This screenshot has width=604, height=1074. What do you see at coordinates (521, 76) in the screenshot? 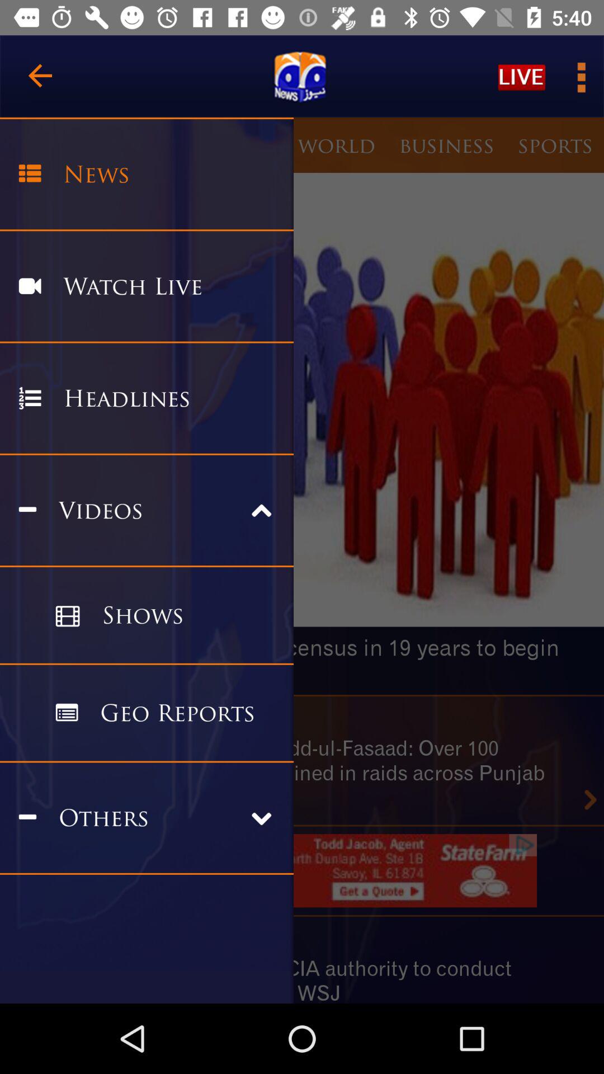
I see `select the live` at bounding box center [521, 76].